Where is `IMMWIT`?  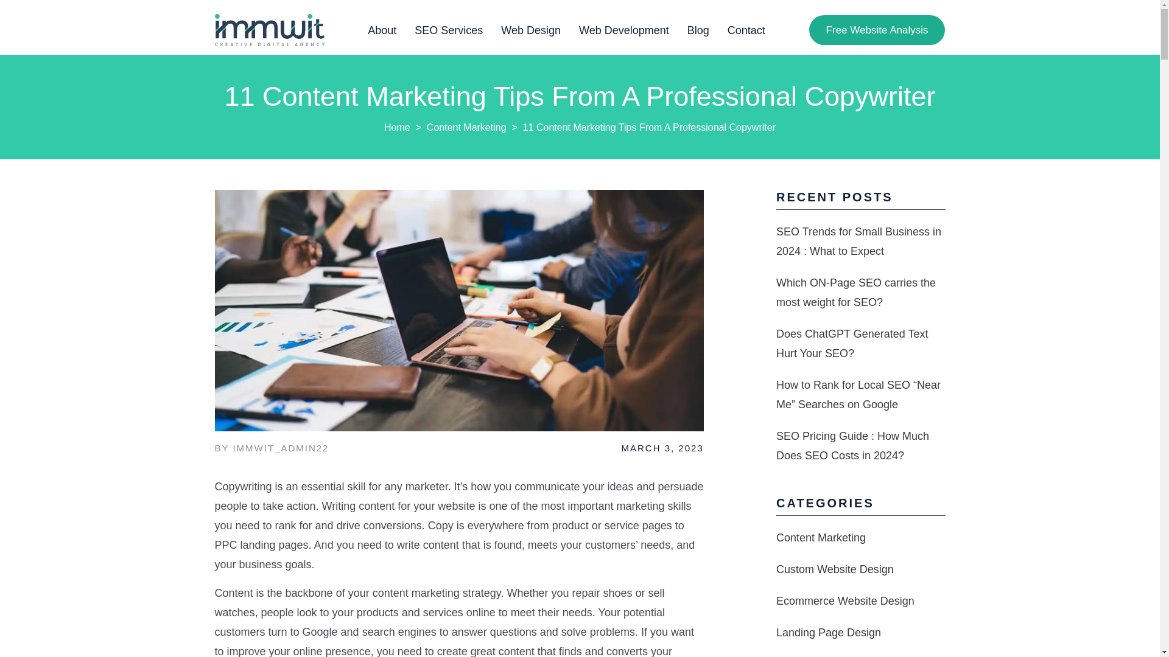
IMMWIT is located at coordinates (397, 127).